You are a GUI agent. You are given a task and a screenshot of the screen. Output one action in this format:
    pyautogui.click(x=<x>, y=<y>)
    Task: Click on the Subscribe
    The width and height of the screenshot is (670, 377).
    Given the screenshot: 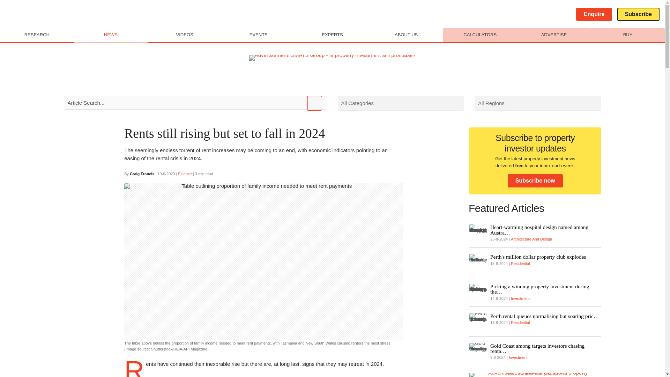 What is the action you would take?
    pyautogui.click(x=638, y=14)
    